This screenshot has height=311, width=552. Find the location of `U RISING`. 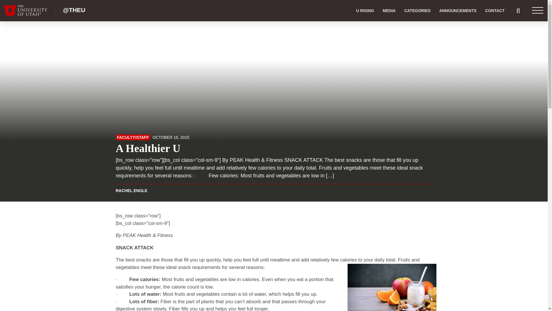

U RISING is located at coordinates (365, 11).